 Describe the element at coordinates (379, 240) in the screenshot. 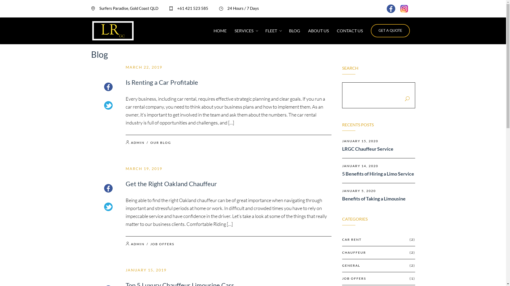

I see `CAR RENT
(2)` at that location.